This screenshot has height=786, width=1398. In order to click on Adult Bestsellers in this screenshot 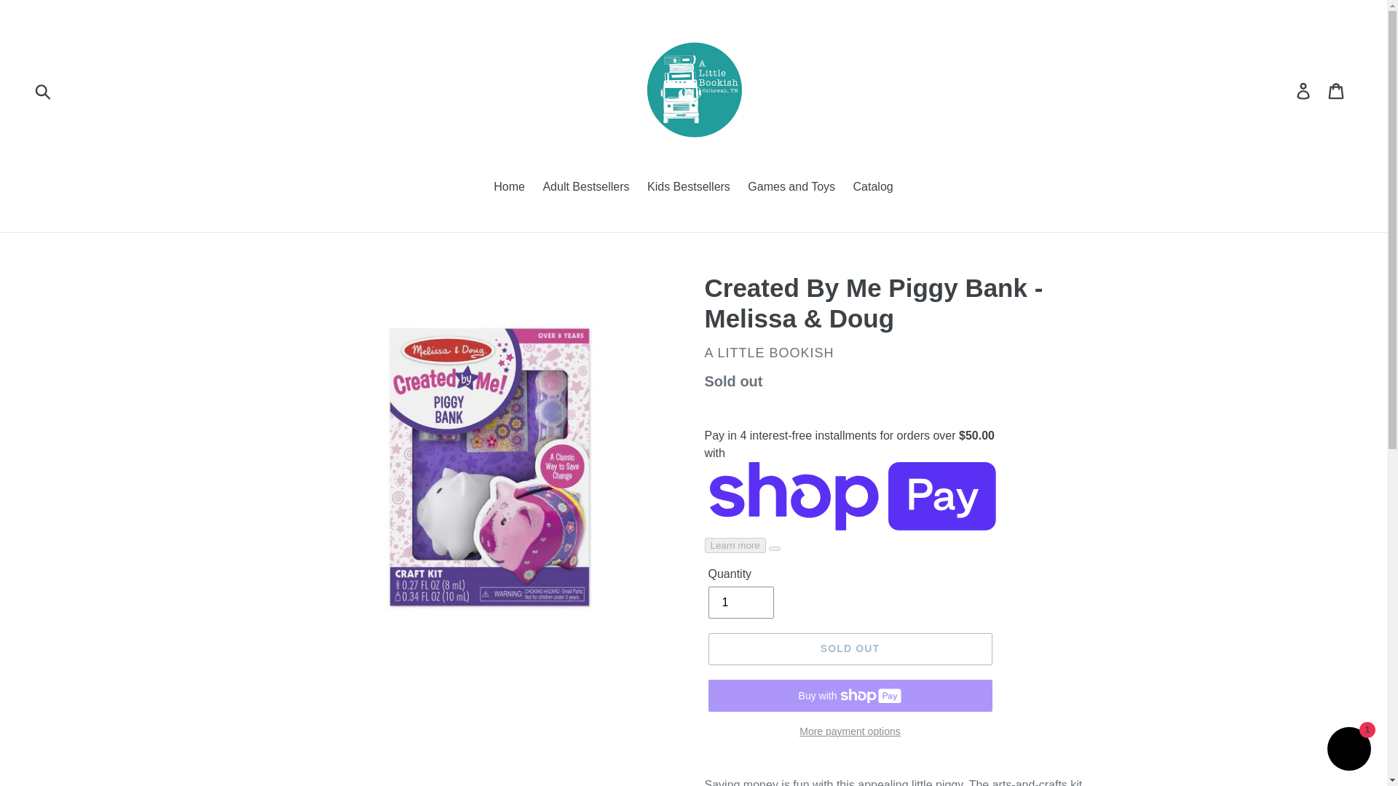, I will do `click(585, 188)`.